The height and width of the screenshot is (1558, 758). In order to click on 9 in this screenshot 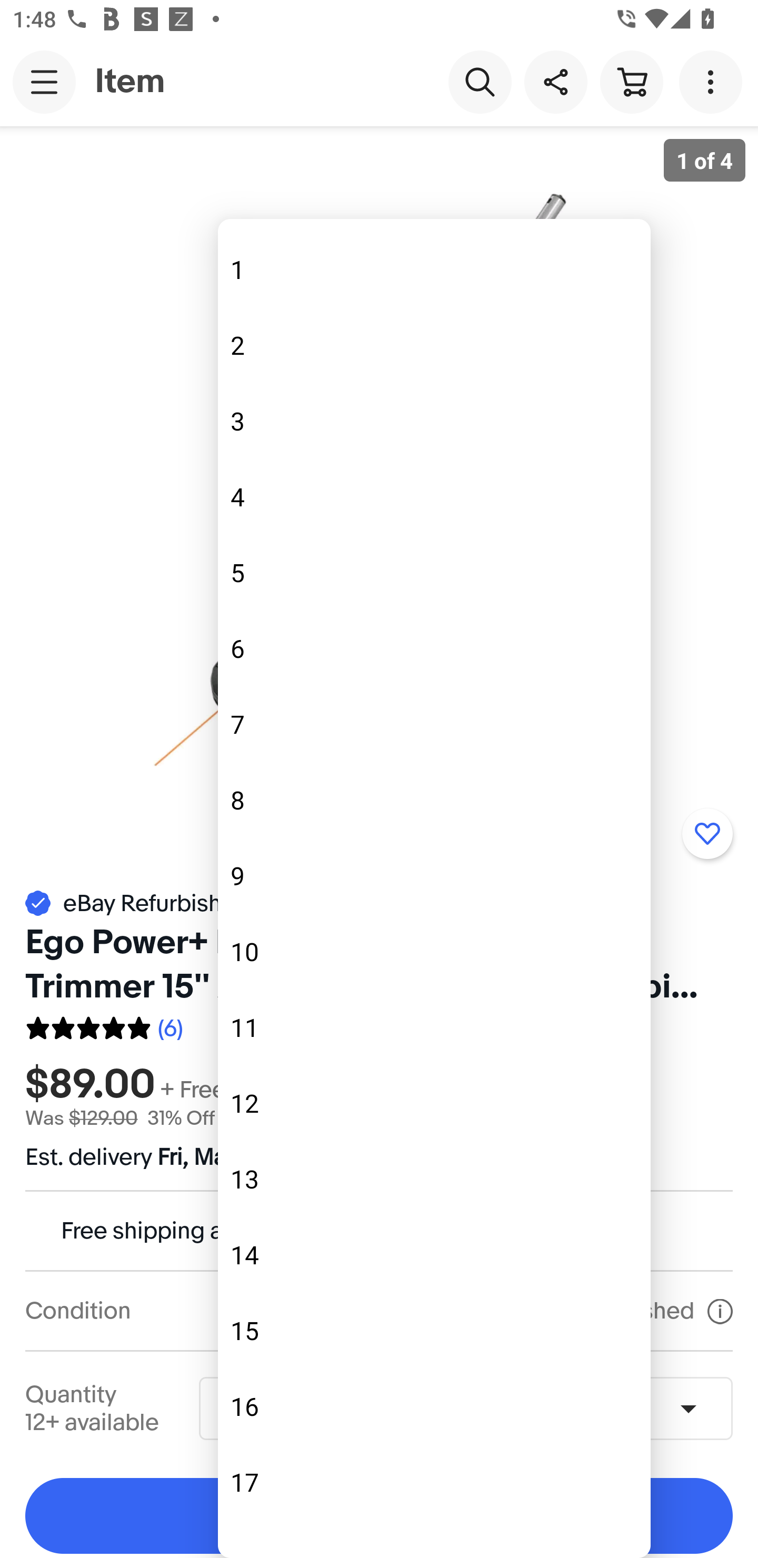, I will do `click(434, 875)`.